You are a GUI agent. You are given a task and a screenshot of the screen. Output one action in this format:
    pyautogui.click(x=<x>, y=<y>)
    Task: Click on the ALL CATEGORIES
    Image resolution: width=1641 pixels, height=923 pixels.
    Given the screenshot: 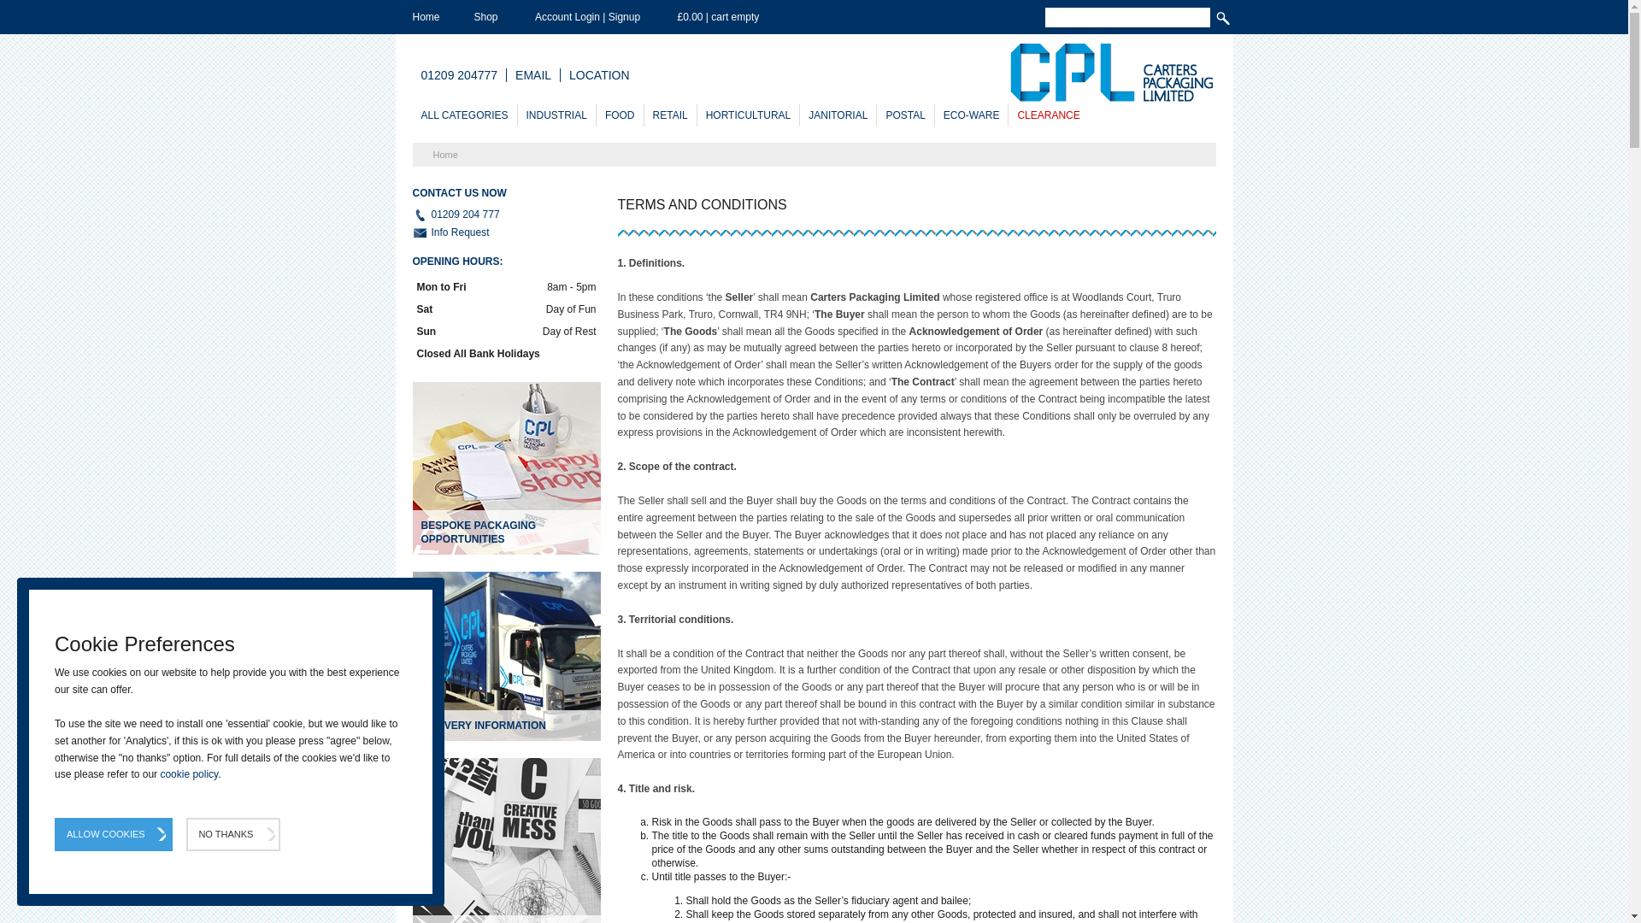 What is the action you would take?
    pyautogui.click(x=463, y=115)
    